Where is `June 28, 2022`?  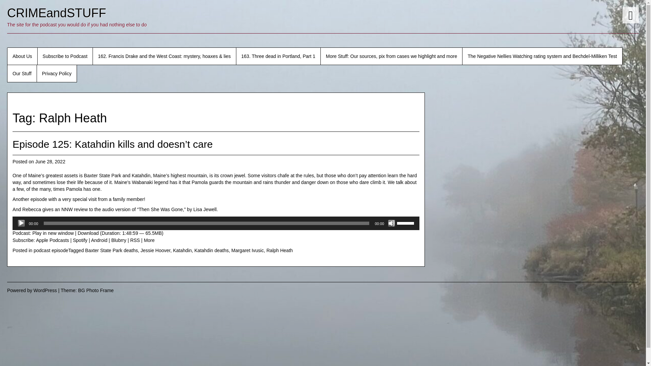
June 28, 2022 is located at coordinates (50, 161).